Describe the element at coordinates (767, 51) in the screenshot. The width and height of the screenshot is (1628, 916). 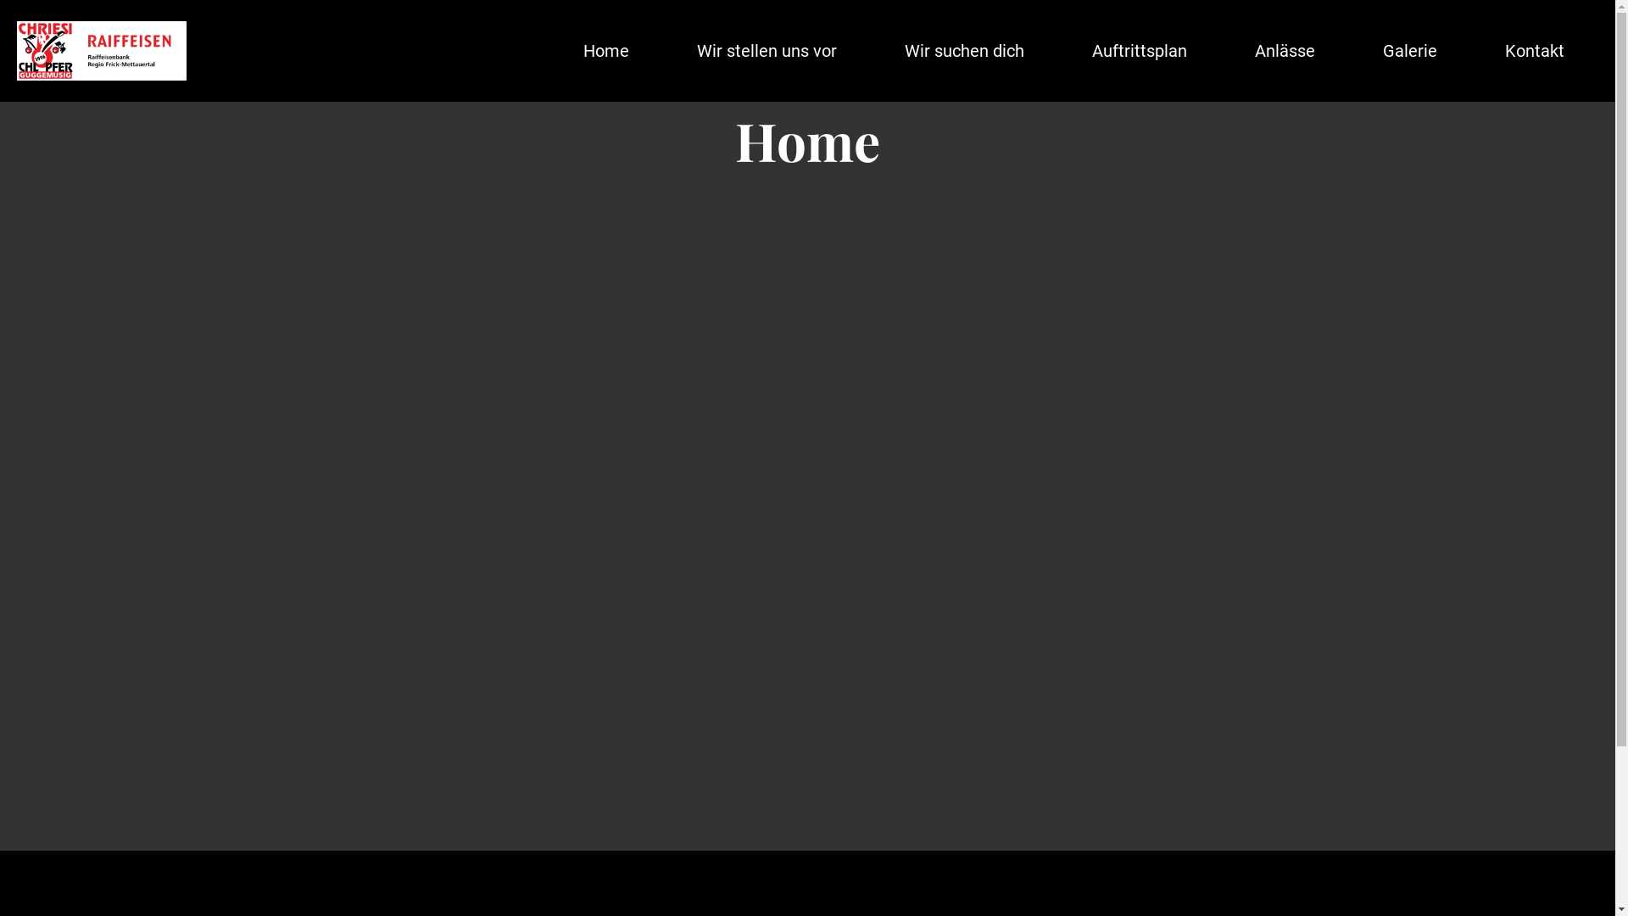
I see `Wir stellen uns vor` at that location.